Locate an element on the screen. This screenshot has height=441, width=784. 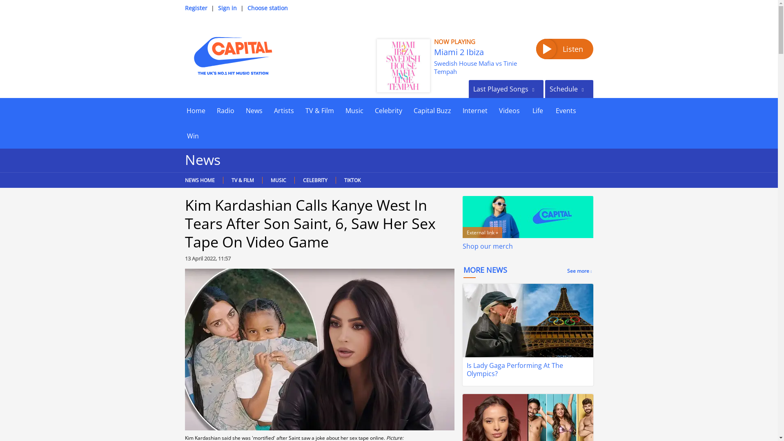
Home is located at coordinates (195, 110).